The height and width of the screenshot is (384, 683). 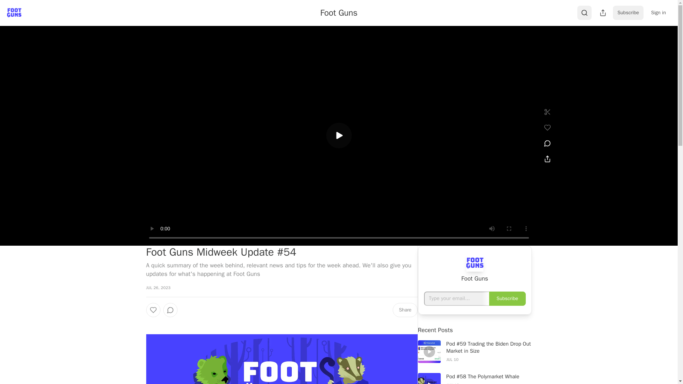 I want to click on Sign in, so click(x=658, y=13).